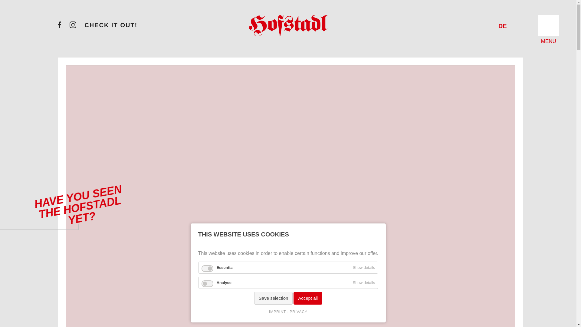 The height and width of the screenshot is (327, 581). I want to click on MENU, so click(548, 25).